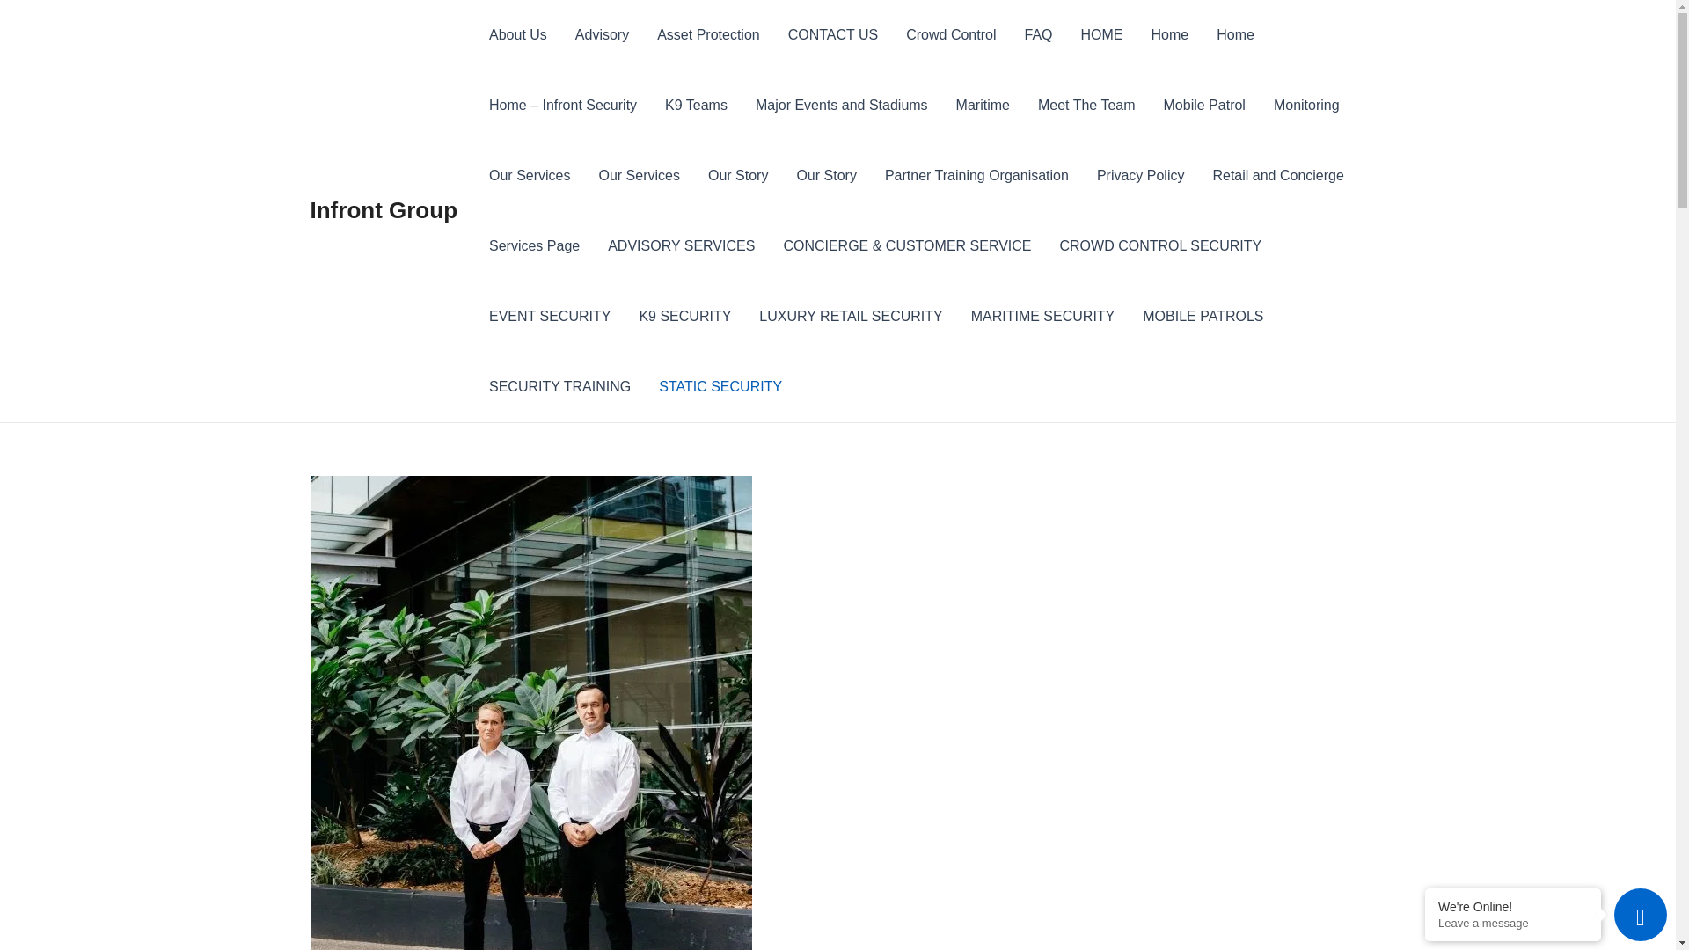  I want to click on Our Services, so click(639, 176).